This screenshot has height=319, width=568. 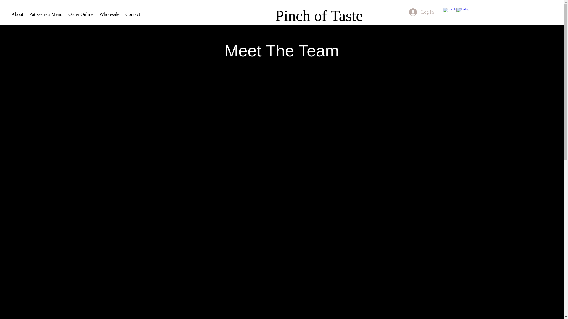 What do you see at coordinates (17, 14) in the screenshot?
I see `About` at bounding box center [17, 14].